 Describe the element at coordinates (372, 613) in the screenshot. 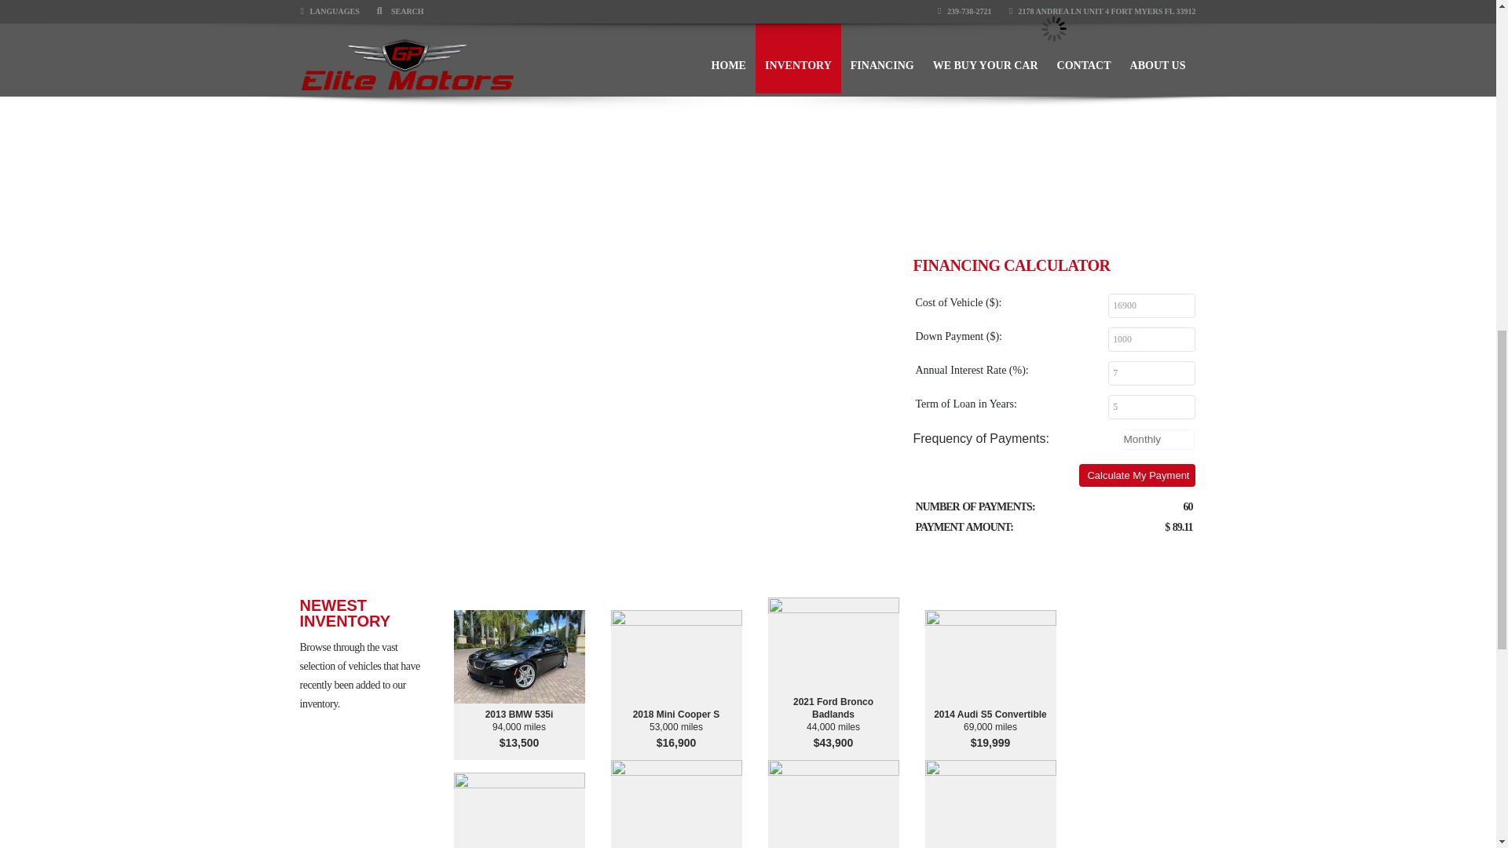

I see `NEWEST INVENTORY` at that location.